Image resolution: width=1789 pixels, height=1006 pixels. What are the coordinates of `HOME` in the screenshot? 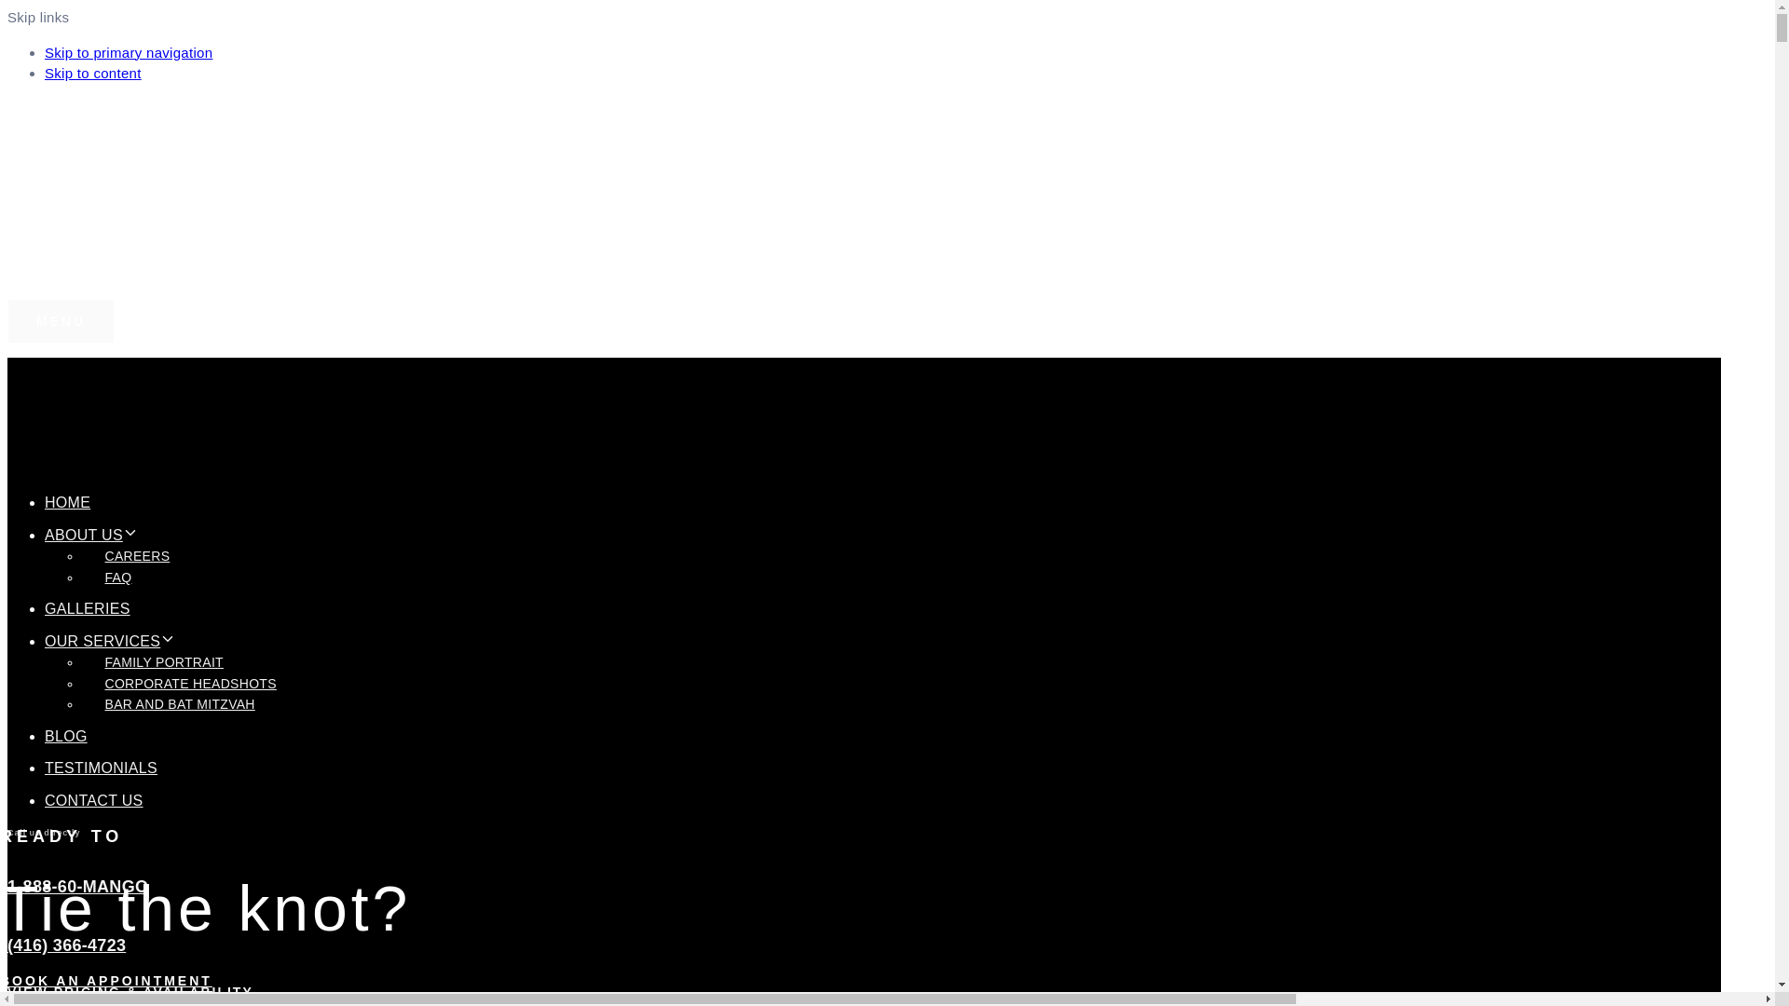 It's located at (67, 502).